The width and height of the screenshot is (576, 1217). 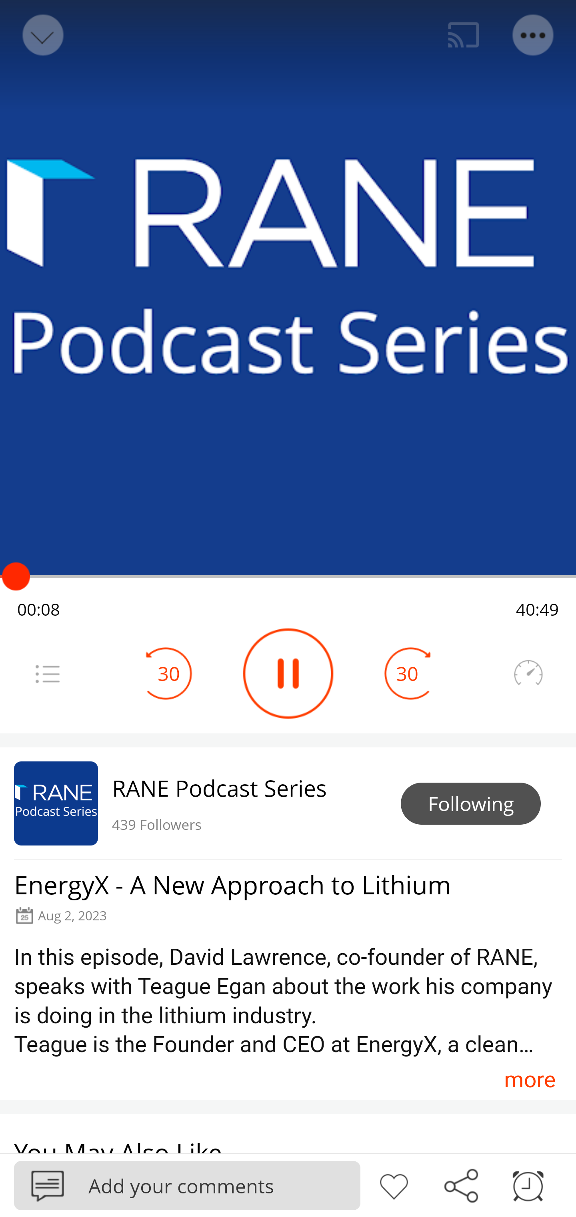 What do you see at coordinates (407, 673) in the screenshot?
I see `30 Seek Forward` at bounding box center [407, 673].